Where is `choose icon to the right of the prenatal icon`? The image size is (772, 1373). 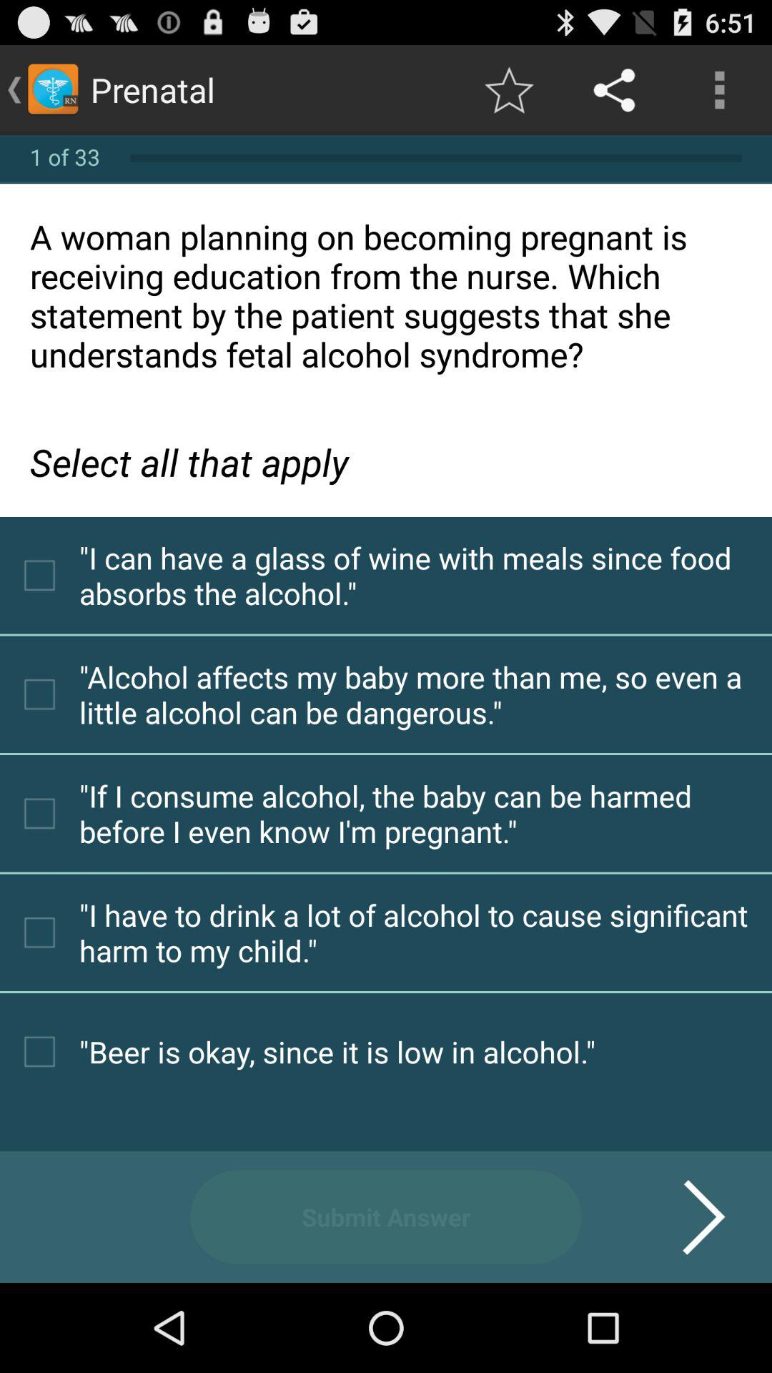
choose icon to the right of the prenatal icon is located at coordinates (509, 90).